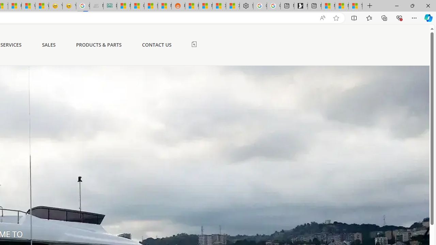  What do you see at coordinates (99, 45) in the screenshot?
I see `PRODUCTS & PARTS` at bounding box center [99, 45].